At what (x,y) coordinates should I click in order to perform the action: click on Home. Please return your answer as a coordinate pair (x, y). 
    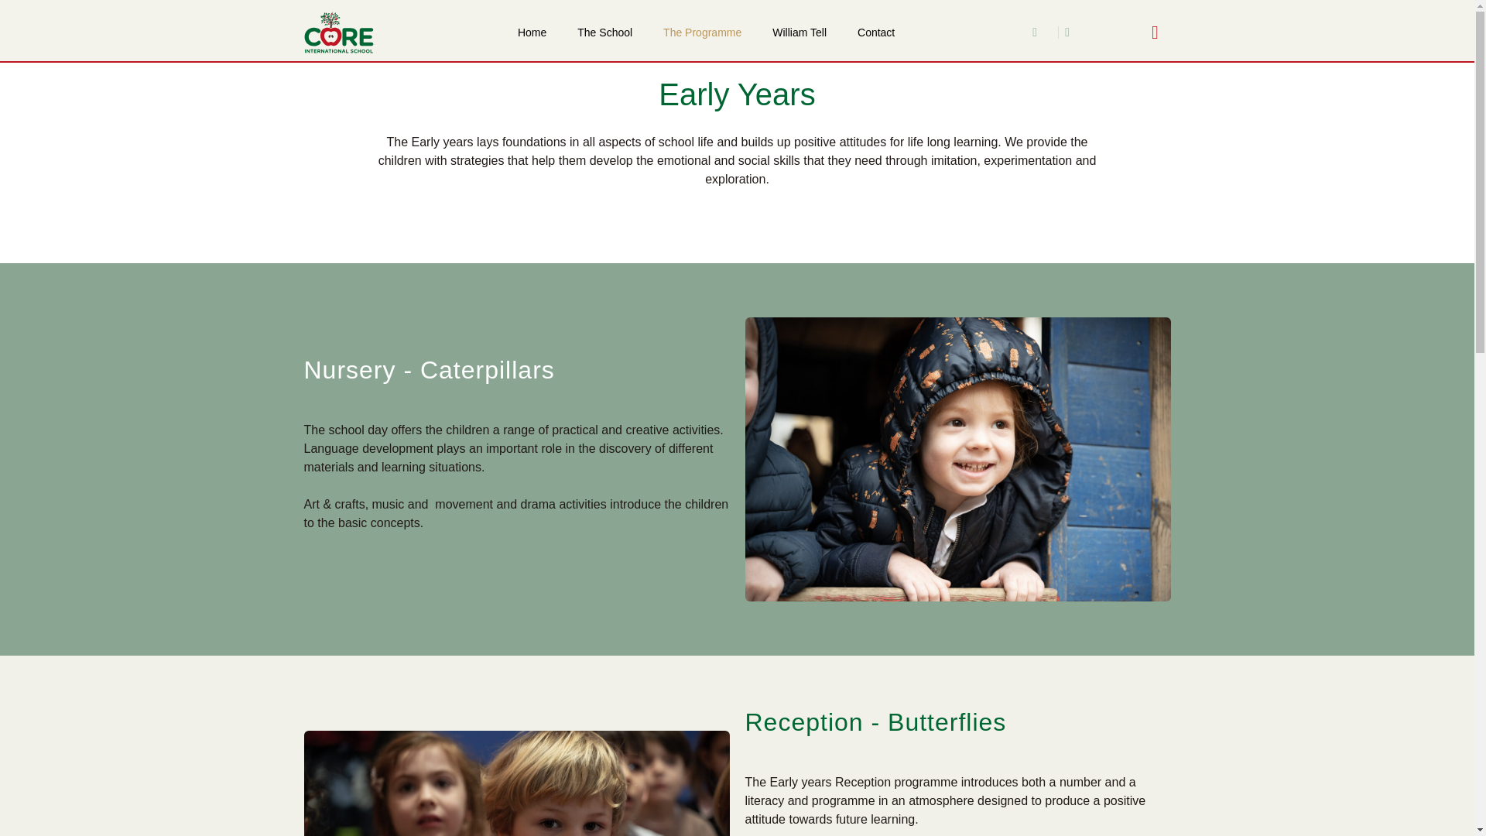
    Looking at the image, I should click on (531, 33).